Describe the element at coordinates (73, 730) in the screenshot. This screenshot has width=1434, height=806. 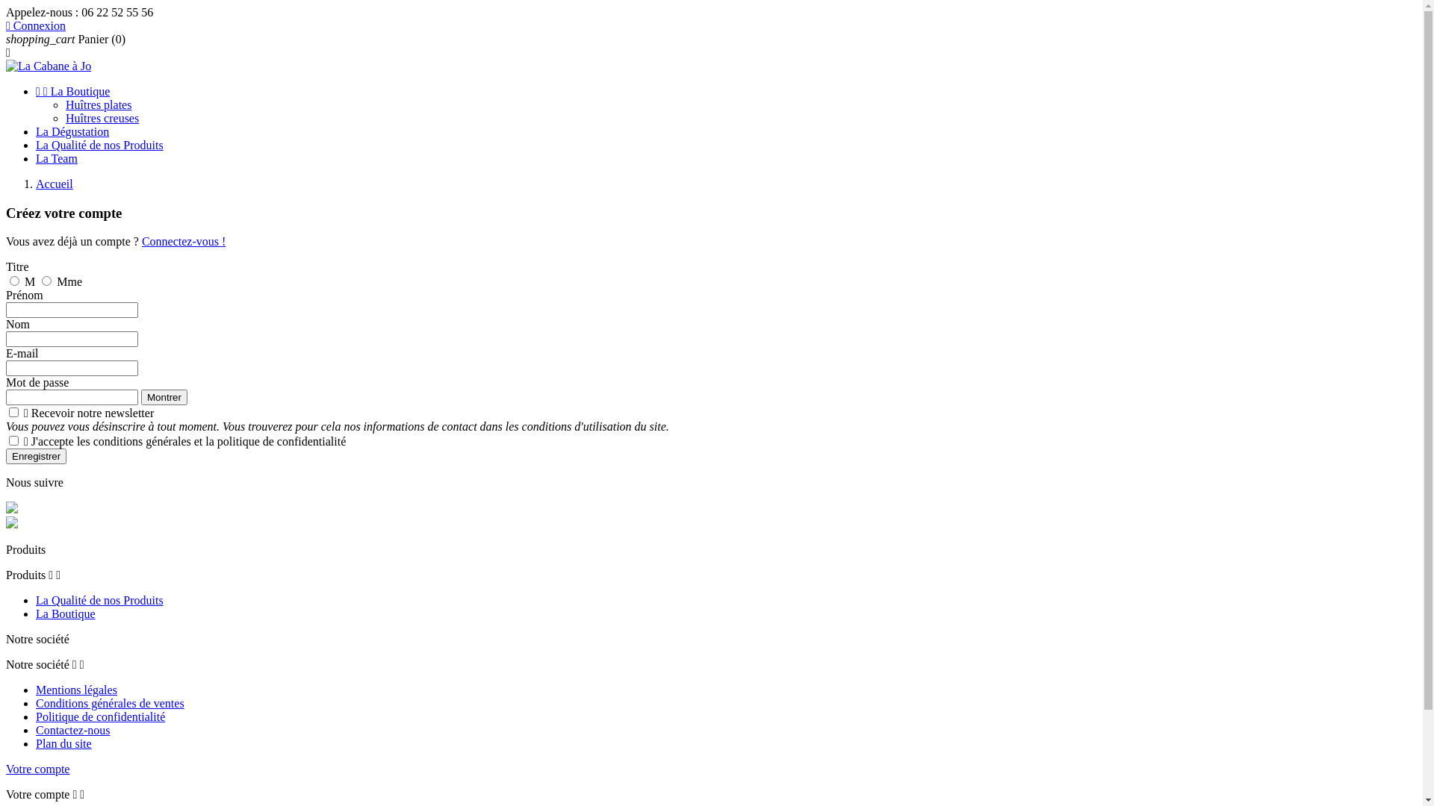
I see `Contactez-nous` at that location.